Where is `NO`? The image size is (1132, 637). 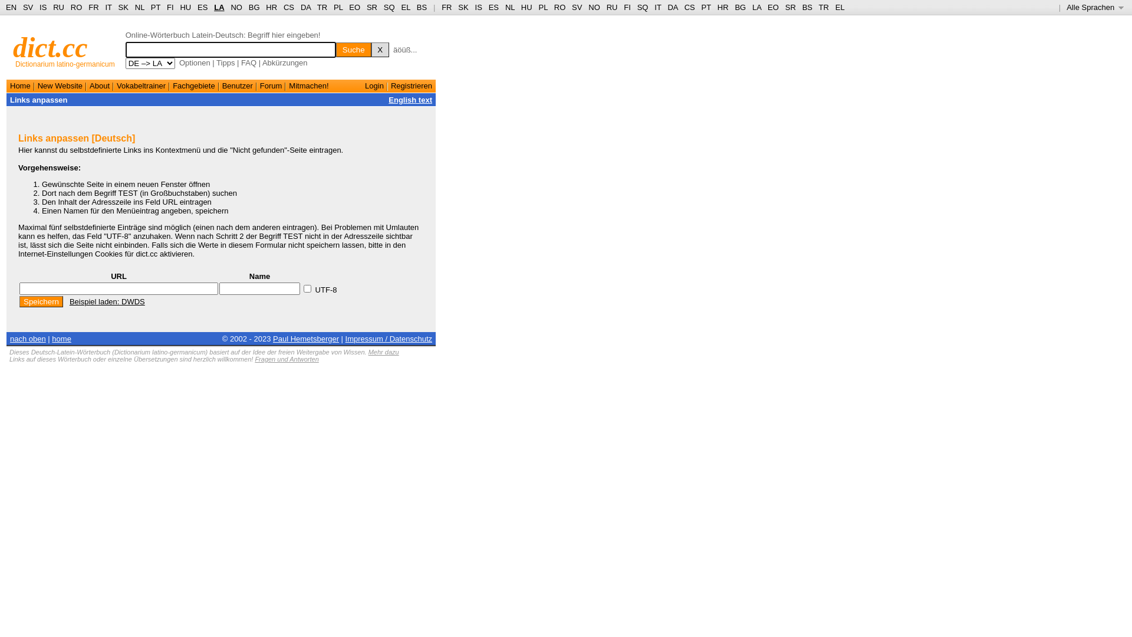 NO is located at coordinates (594, 7).